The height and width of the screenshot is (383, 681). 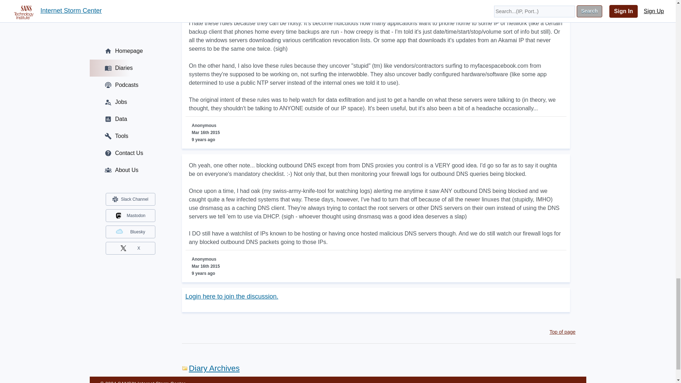 I want to click on Diary Archives, so click(x=211, y=368).